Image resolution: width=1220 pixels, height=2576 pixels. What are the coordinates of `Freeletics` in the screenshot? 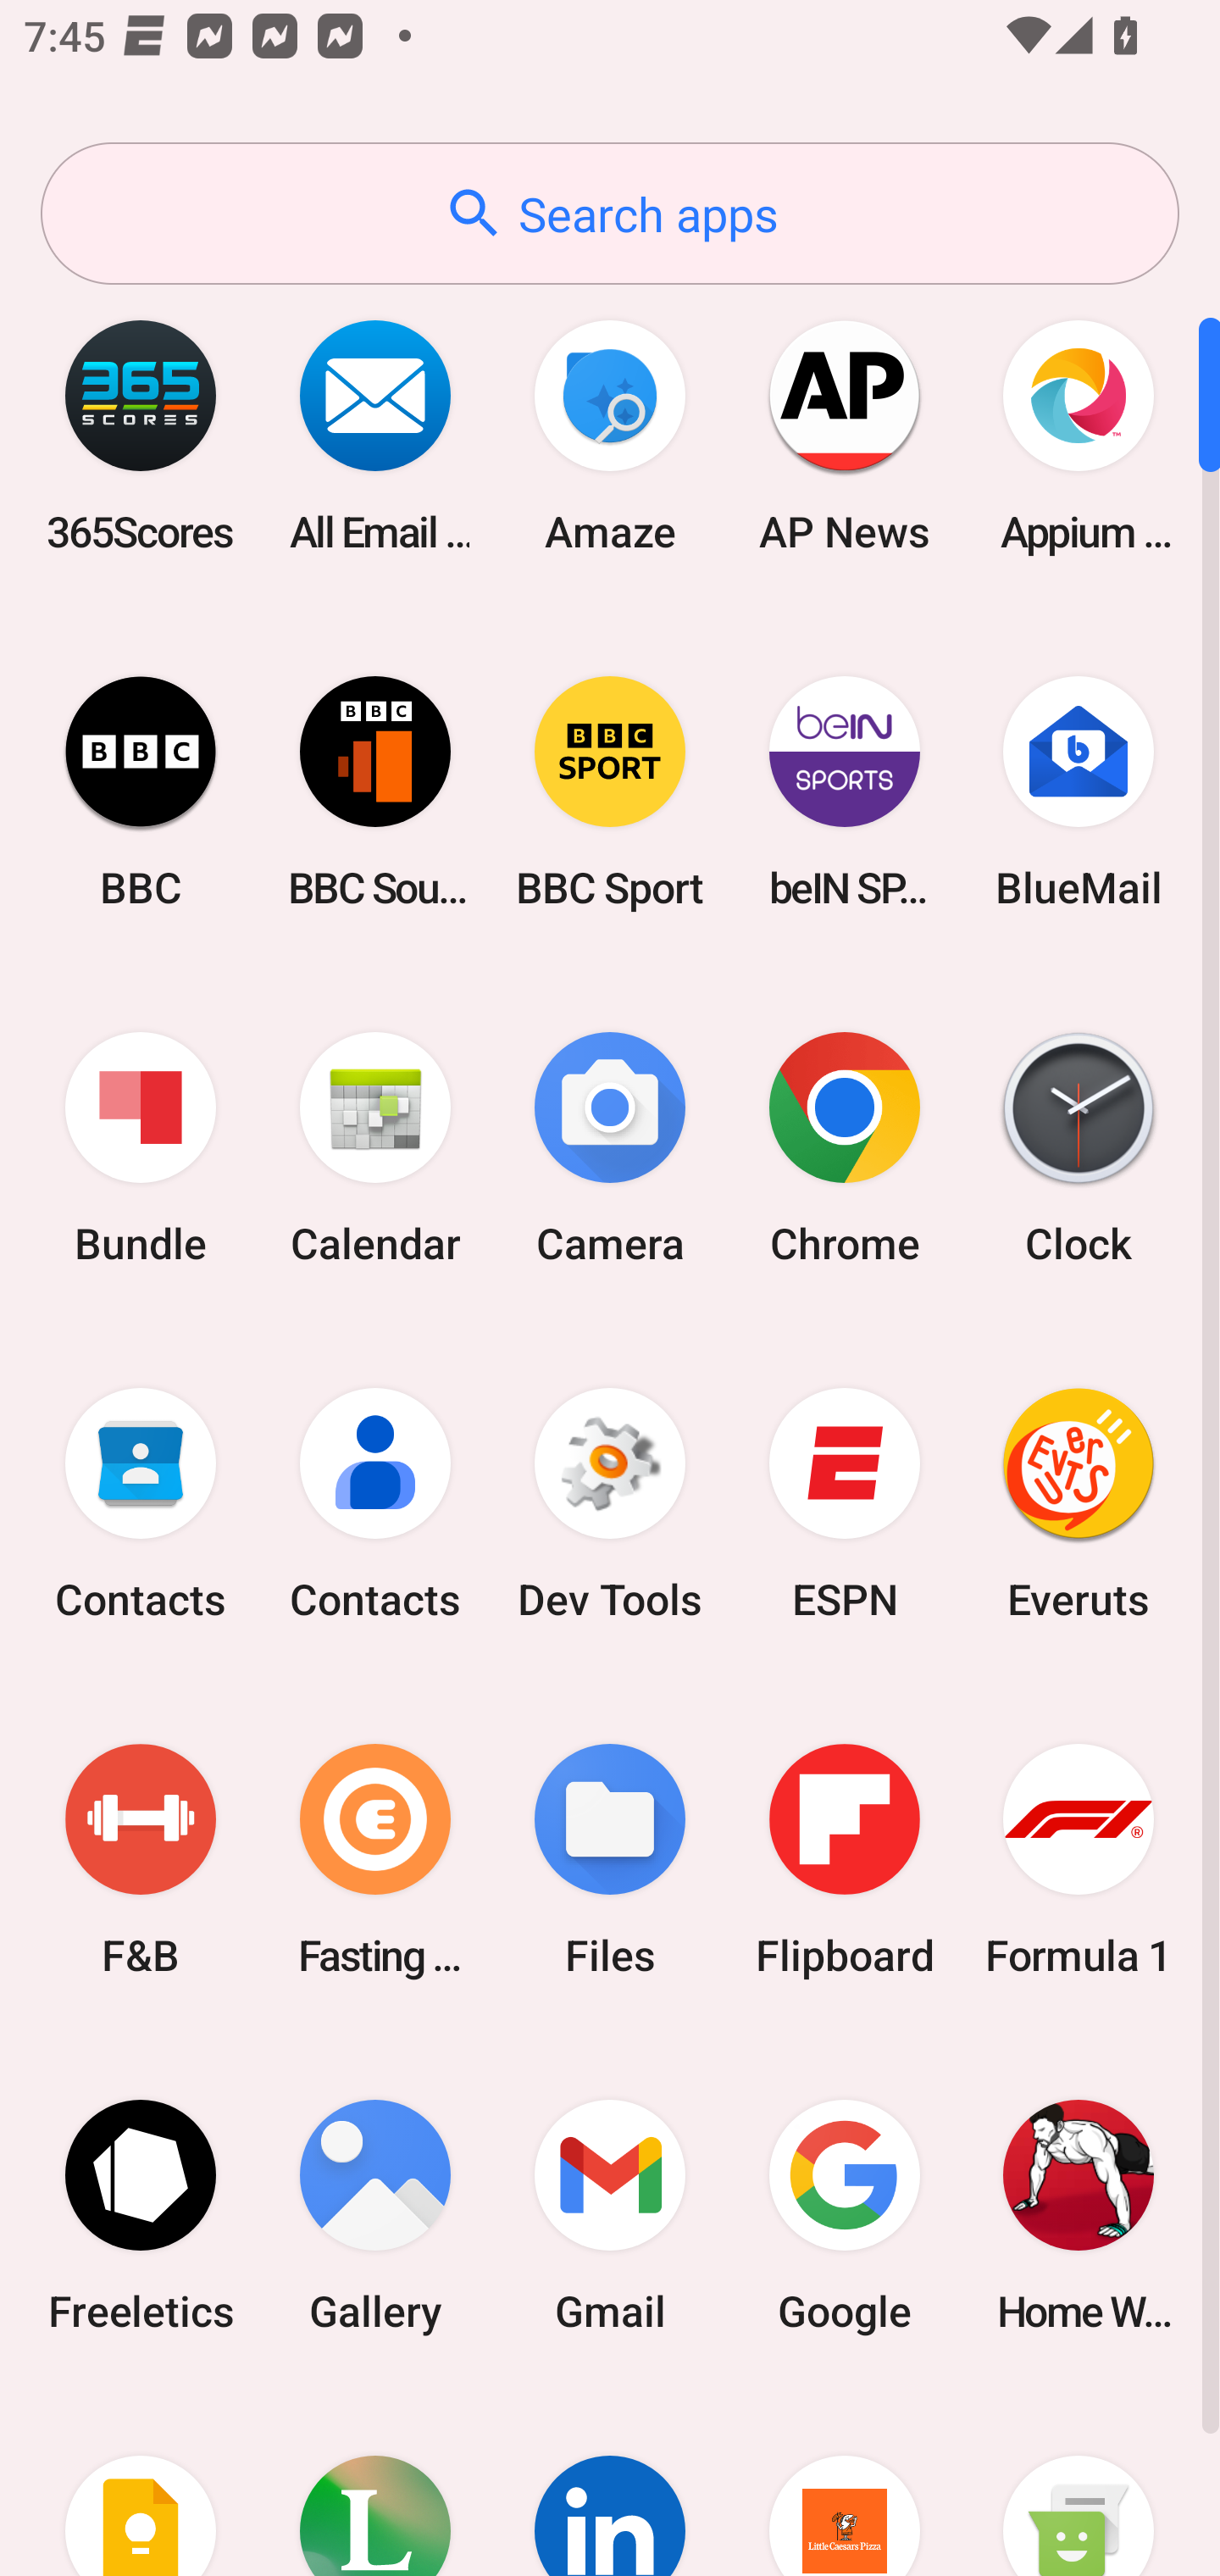 It's located at (141, 2215).